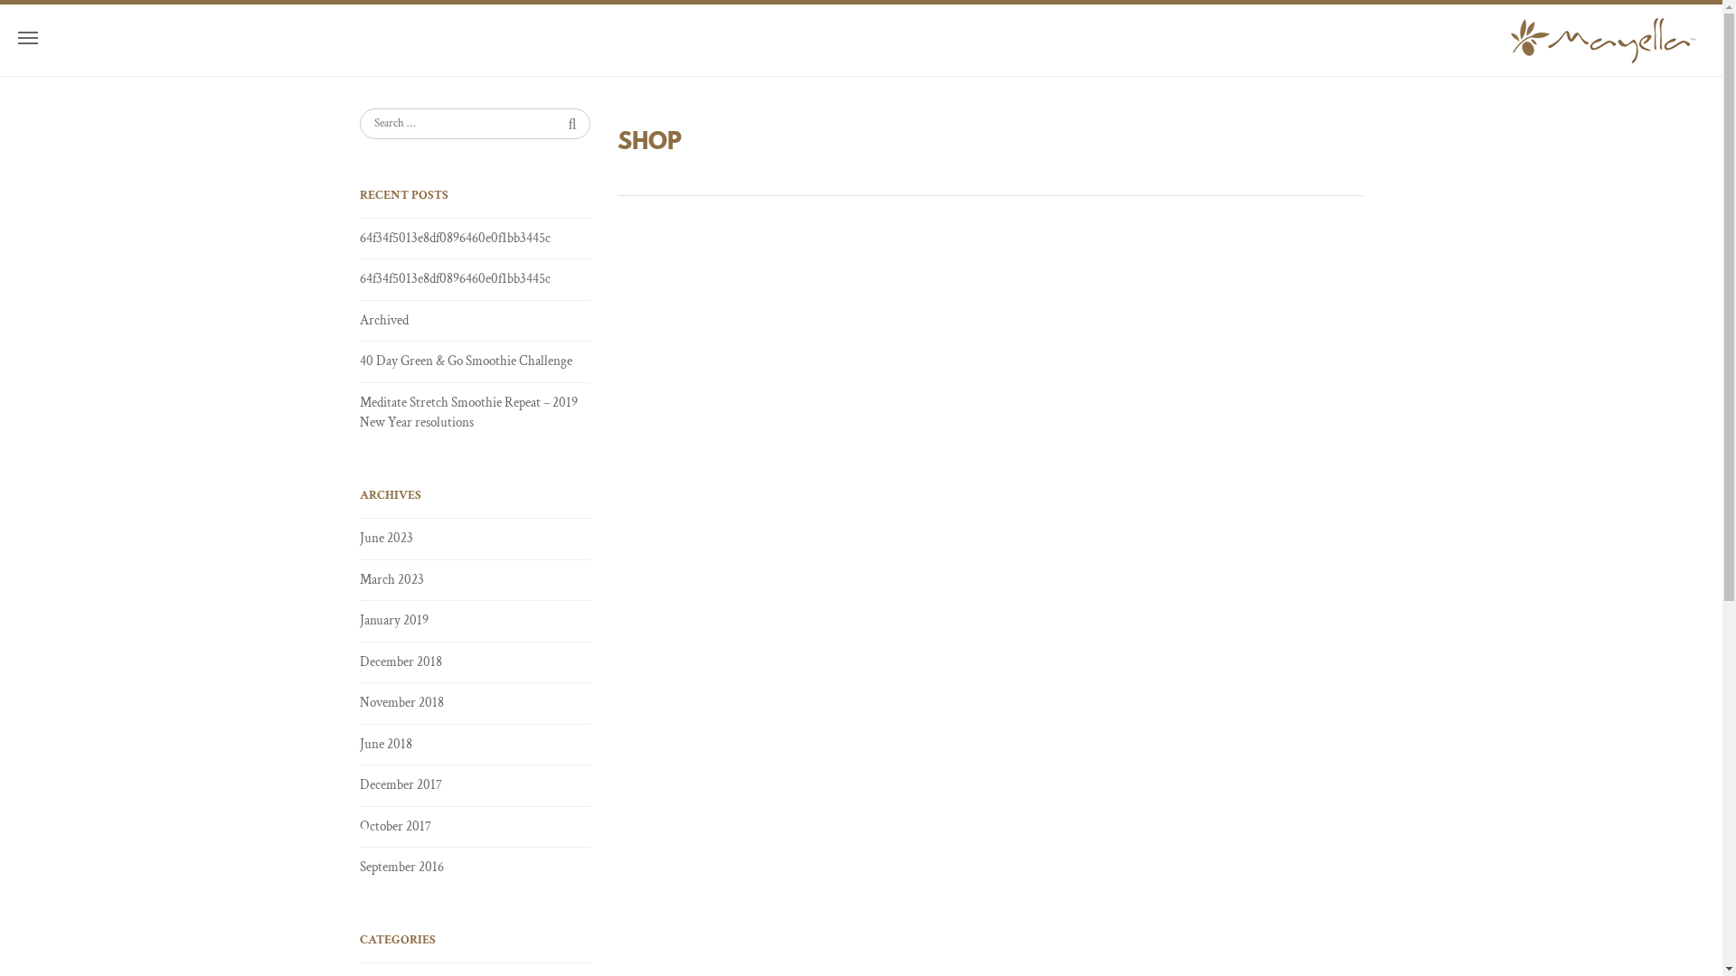 This screenshot has width=1736, height=976. I want to click on Search, so click(570, 123).